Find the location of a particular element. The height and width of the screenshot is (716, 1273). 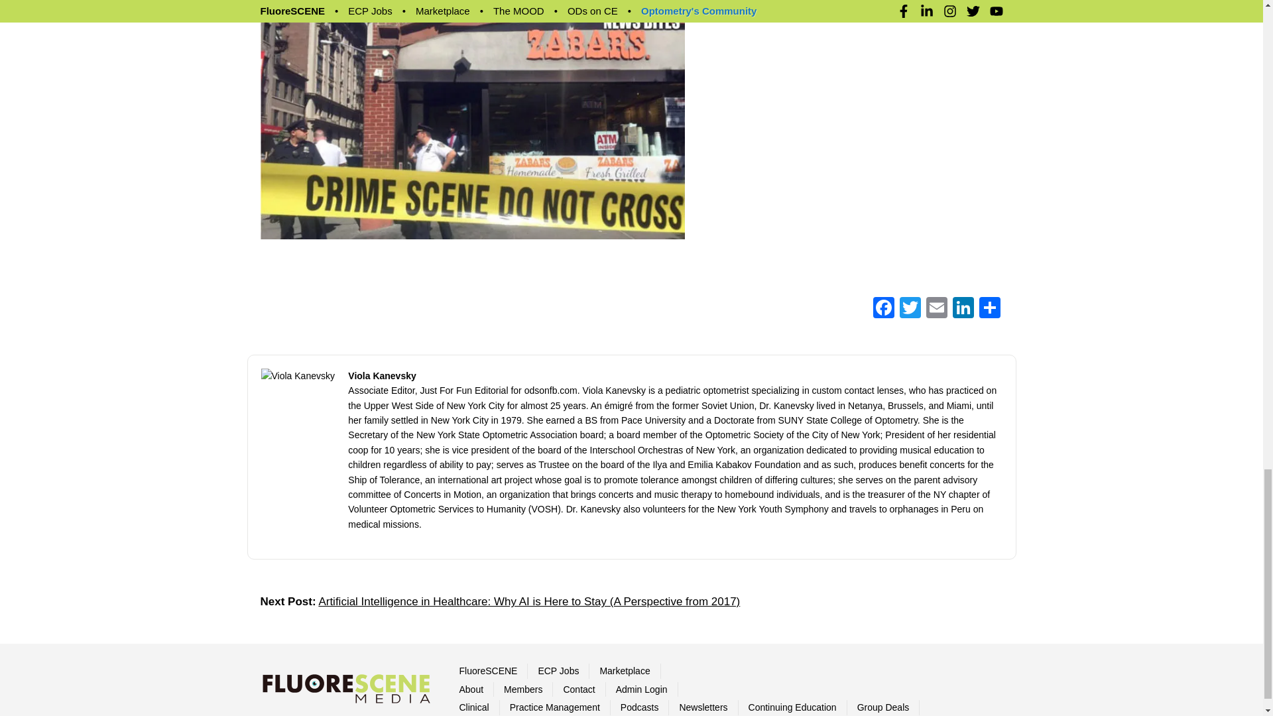

ECP Jobs is located at coordinates (558, 648).